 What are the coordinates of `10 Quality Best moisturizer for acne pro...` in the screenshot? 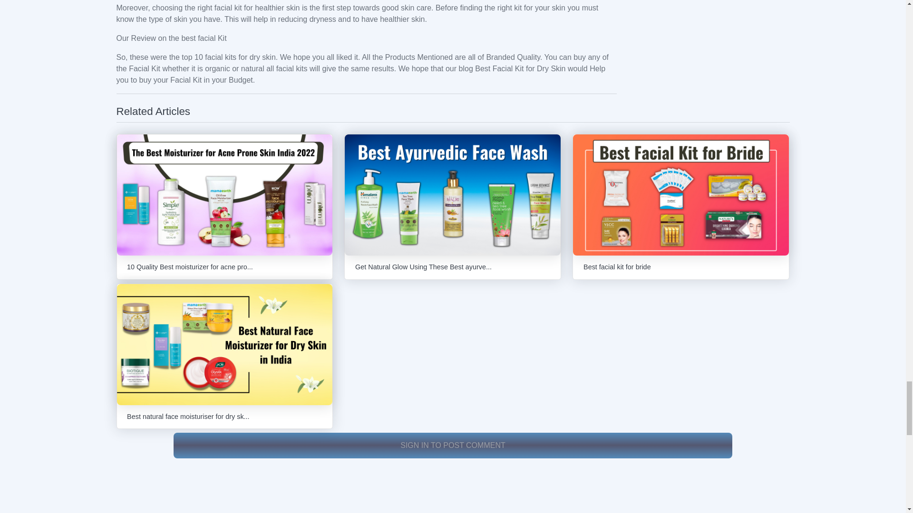 It's located at (224, 206).